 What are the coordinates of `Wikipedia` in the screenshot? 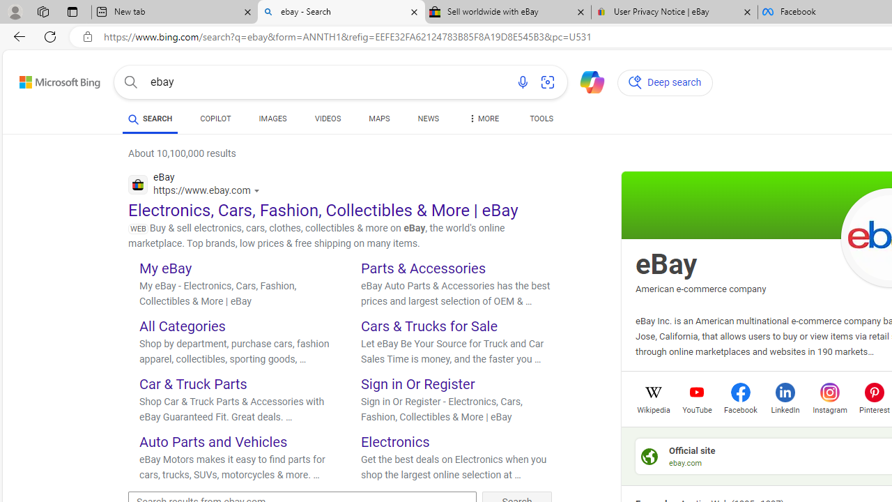 It's located at (653, 409).